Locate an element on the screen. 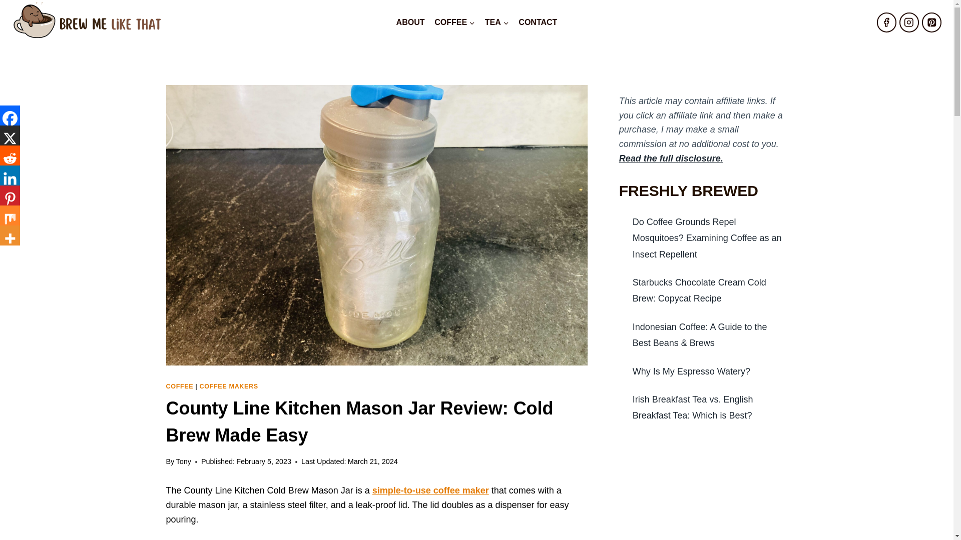 The width and height of the screenshot is (961, 540). COFFEE MAKERS is located at coordinates (229, 386).